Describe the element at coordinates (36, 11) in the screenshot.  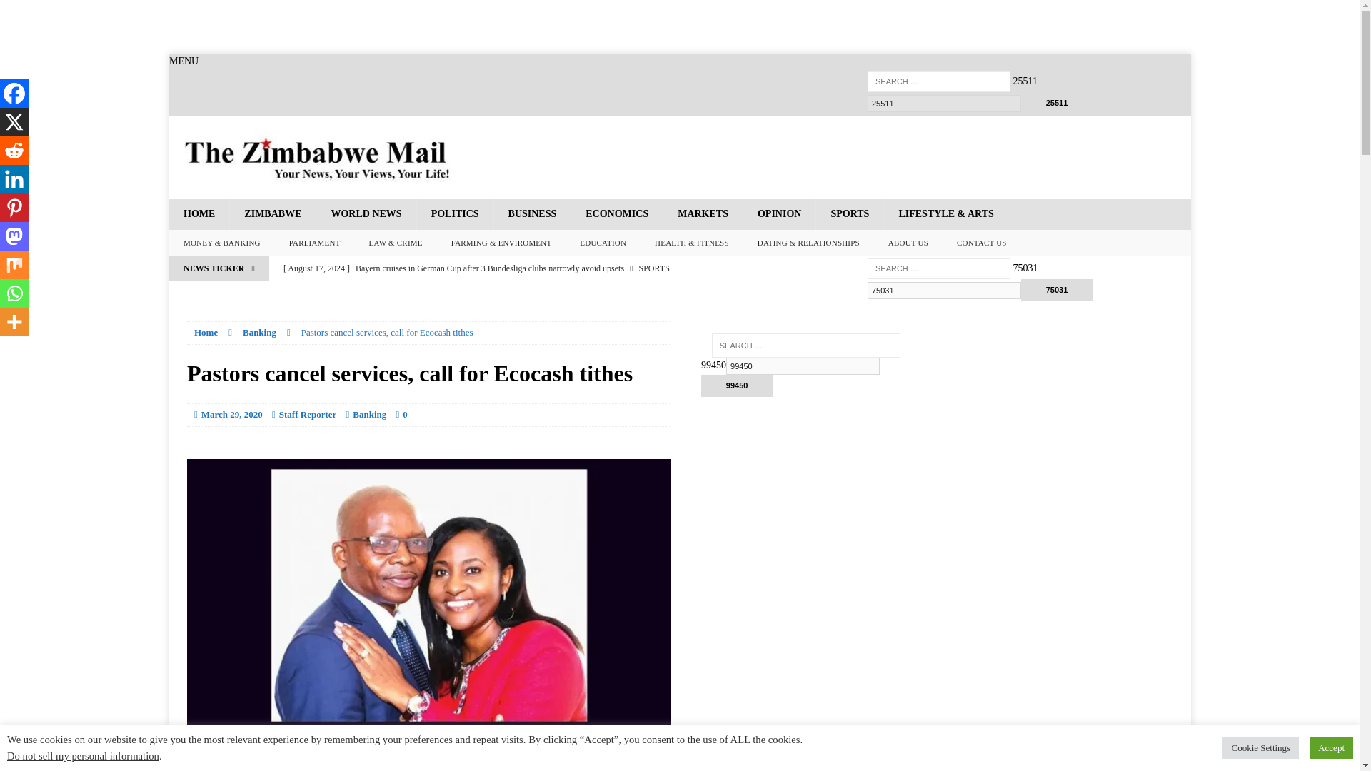
I see `Search` at that location.